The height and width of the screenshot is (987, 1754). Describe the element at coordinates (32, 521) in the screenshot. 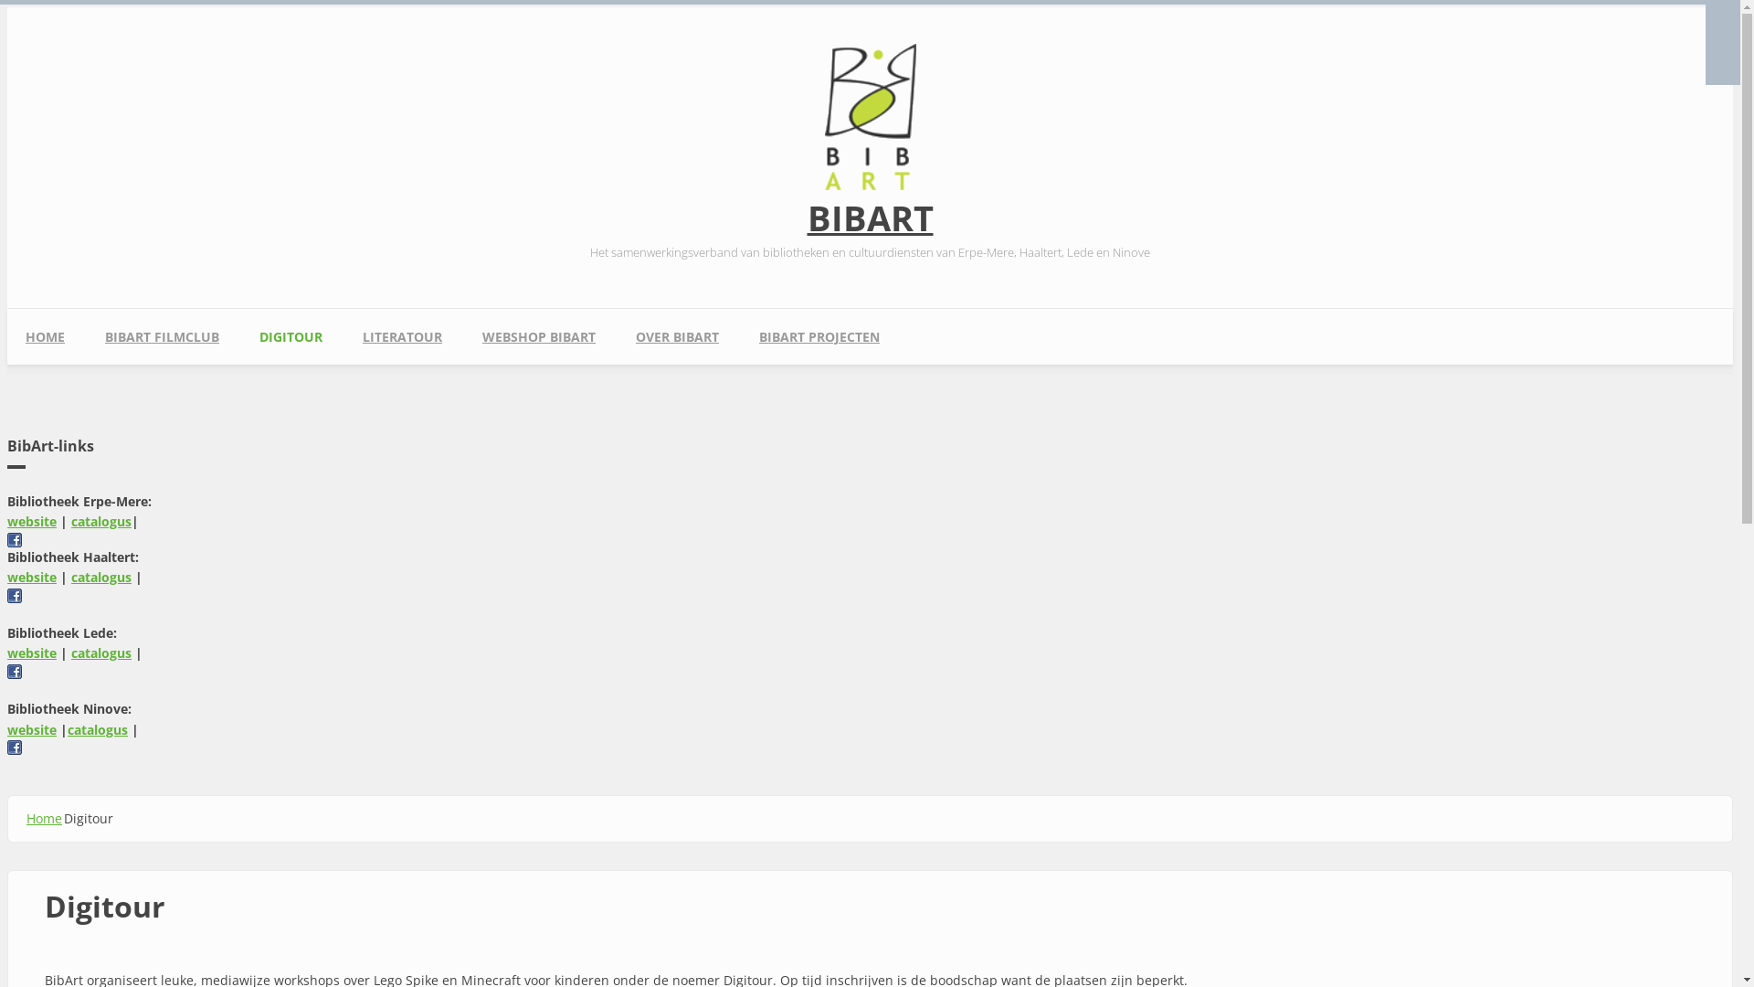

I see `website` at that location.